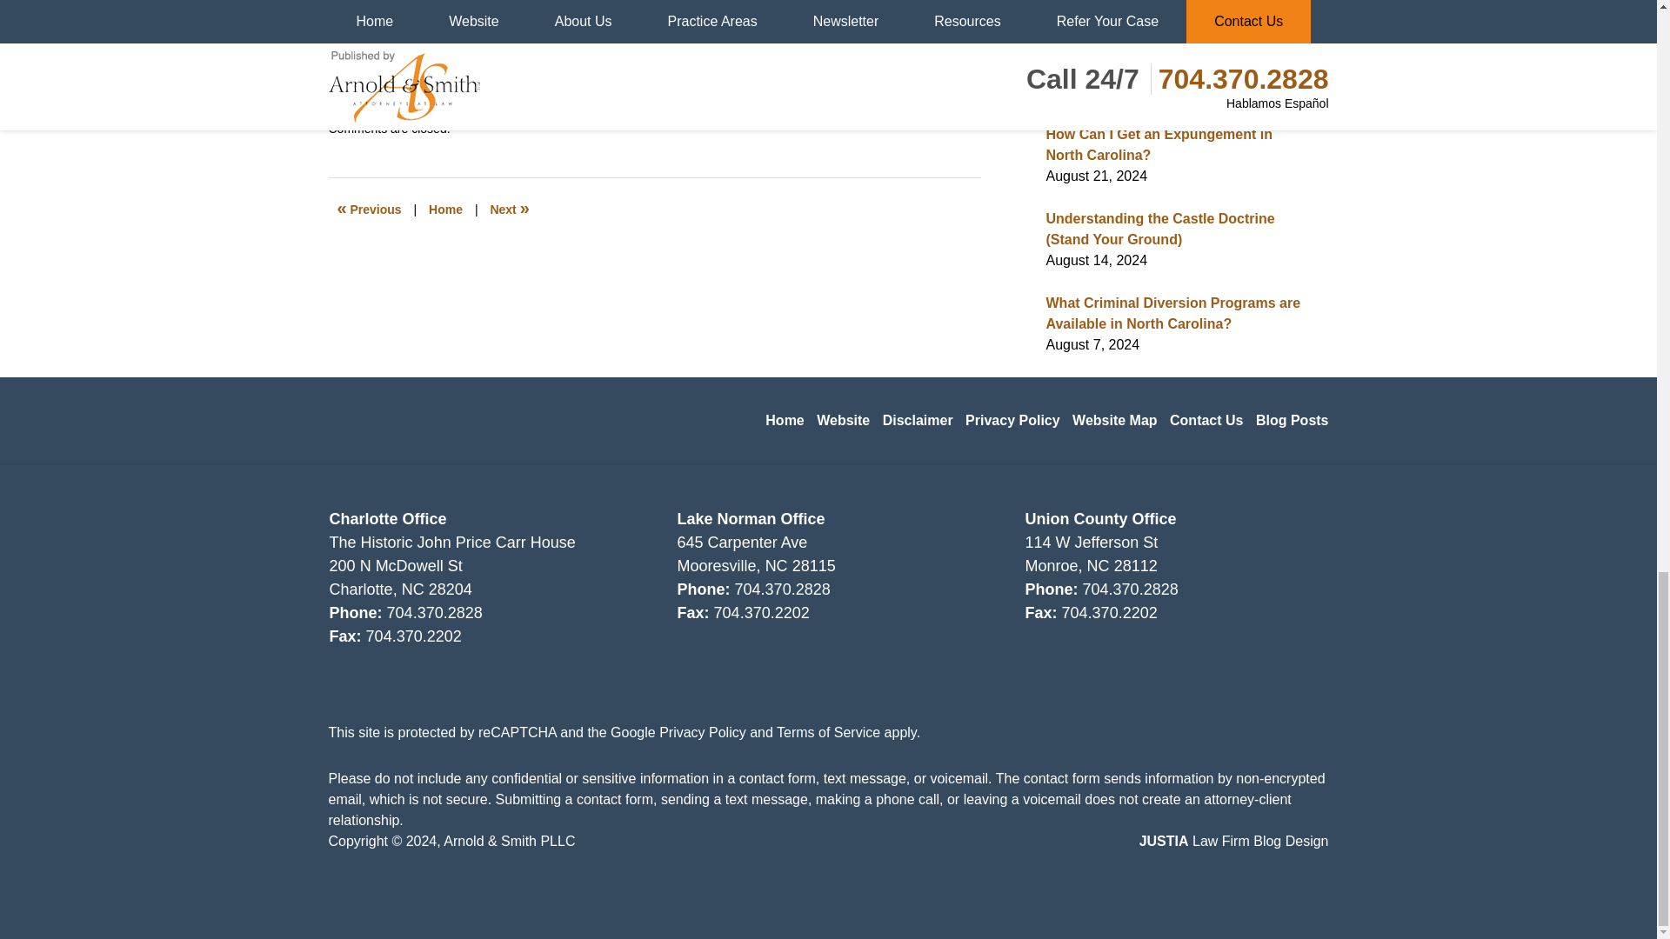 The image size is (1670, 939). Describe the element at coordinates (419, 110) in the screenshot. I see `View all posts in Civil Rights` at that location.